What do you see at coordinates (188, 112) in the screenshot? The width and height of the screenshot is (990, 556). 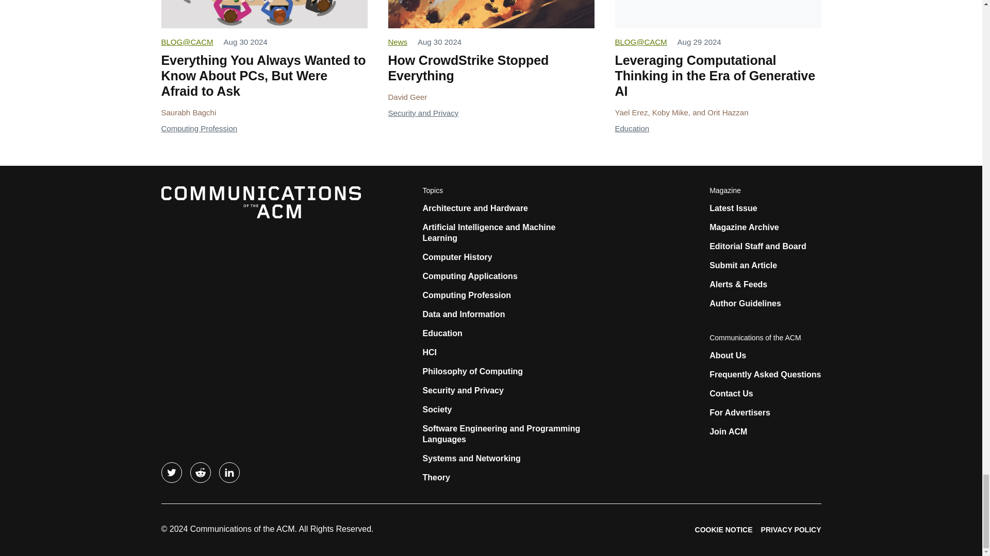 I see `Posts by Saurabh Bagchi` at bounding box center [188, 112].